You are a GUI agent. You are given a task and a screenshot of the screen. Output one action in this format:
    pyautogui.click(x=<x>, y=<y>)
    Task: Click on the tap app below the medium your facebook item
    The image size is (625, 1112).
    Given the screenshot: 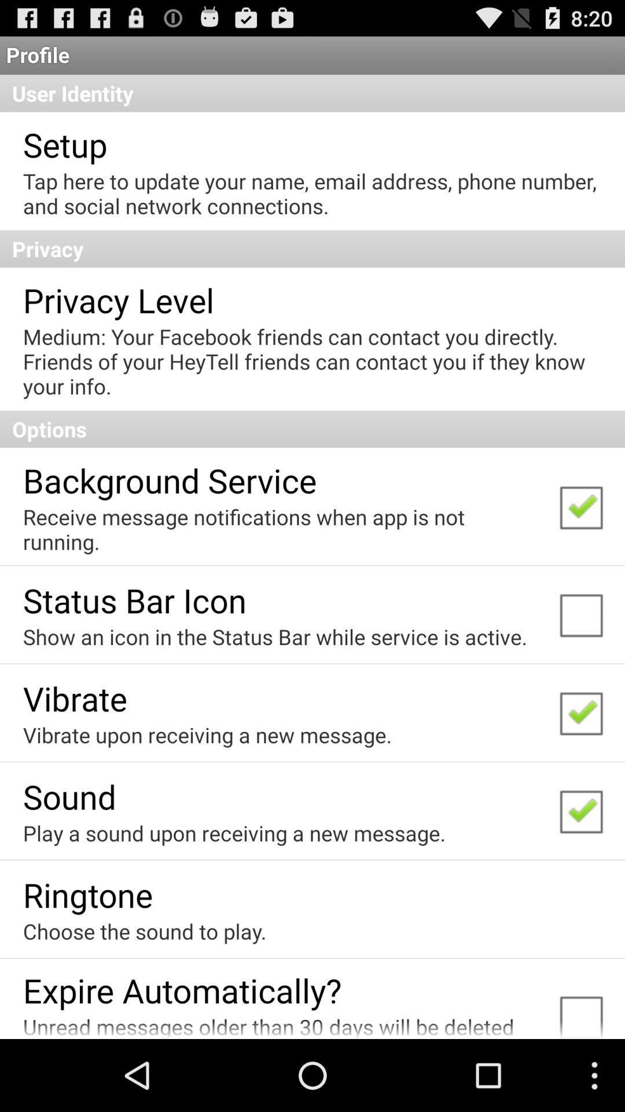 What is the action you would take?
    pyautogui.click(x=312, y=429)
    